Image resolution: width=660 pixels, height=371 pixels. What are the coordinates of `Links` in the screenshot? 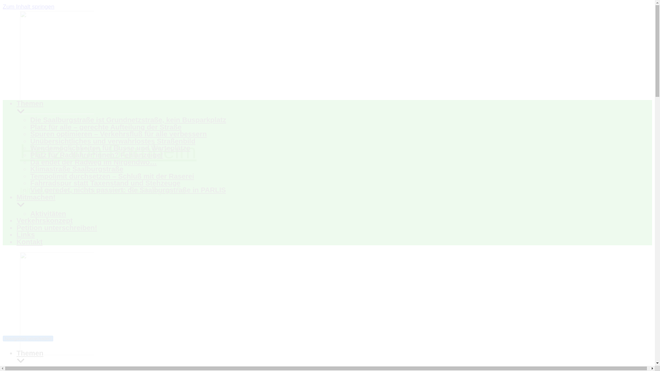 It's located at (25, 234).